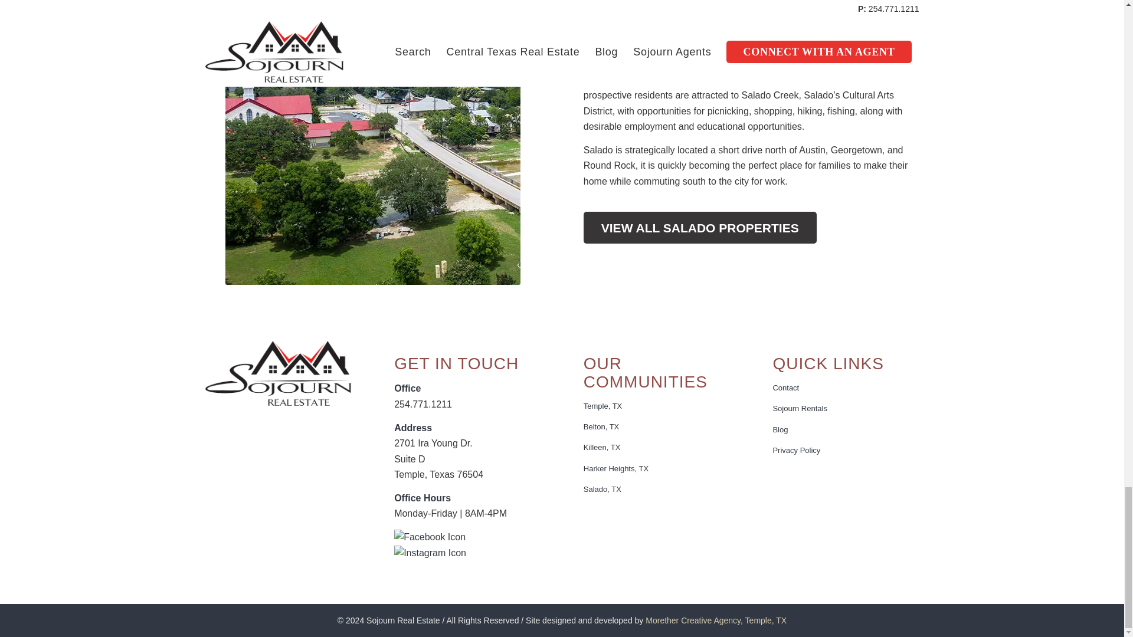 Image resolution: width=1133 pixels, height=637 pixels. What do you see at coordinates (656, 427) in the screenshot?
I see `Belton, TX` at bounding box center [656, 427].